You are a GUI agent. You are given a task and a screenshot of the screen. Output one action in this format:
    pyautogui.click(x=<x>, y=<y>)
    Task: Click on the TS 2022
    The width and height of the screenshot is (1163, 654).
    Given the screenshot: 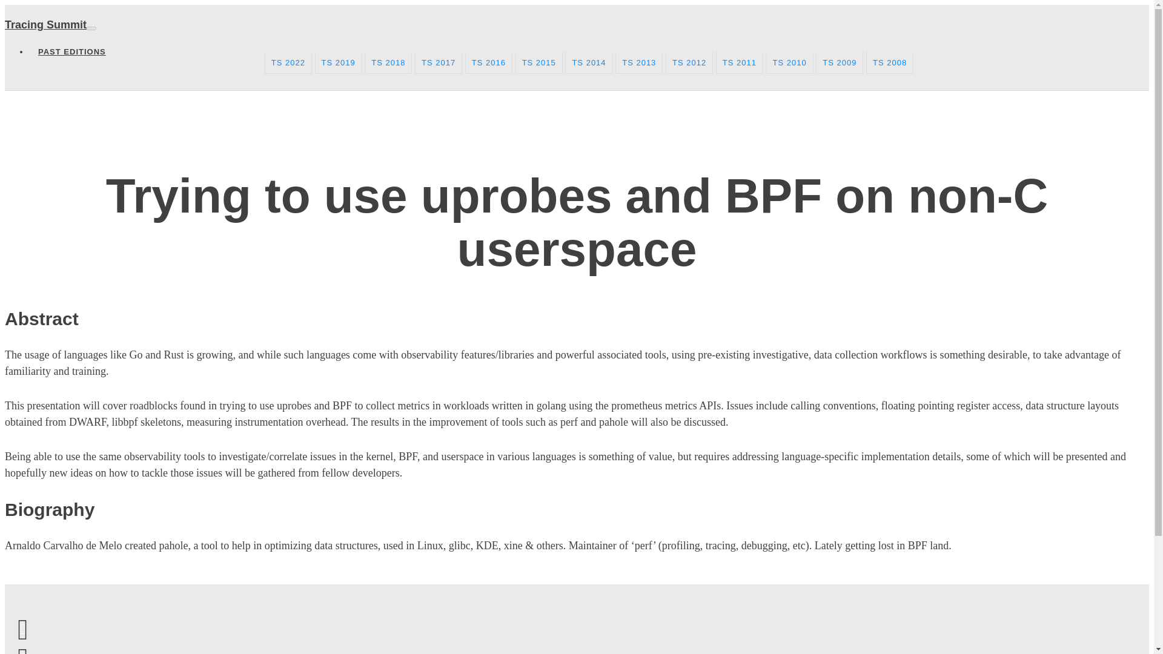 What is the action you would take?
    pyautogui.click(x=288, y=63)
    